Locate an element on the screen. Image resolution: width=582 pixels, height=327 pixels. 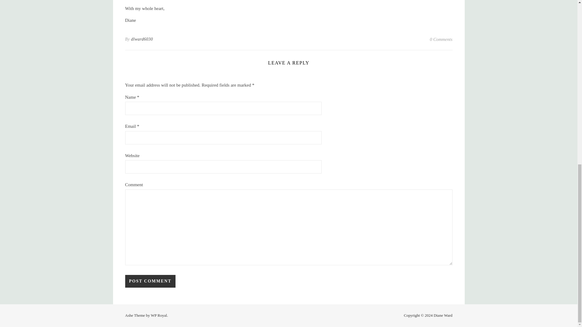
Post Comment is located at coordinates (150, 281).